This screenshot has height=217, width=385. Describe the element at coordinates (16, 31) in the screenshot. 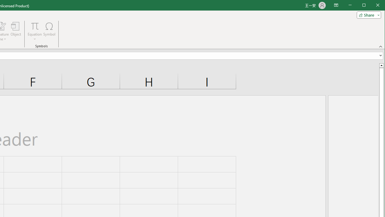

I see `Object...` at that location.